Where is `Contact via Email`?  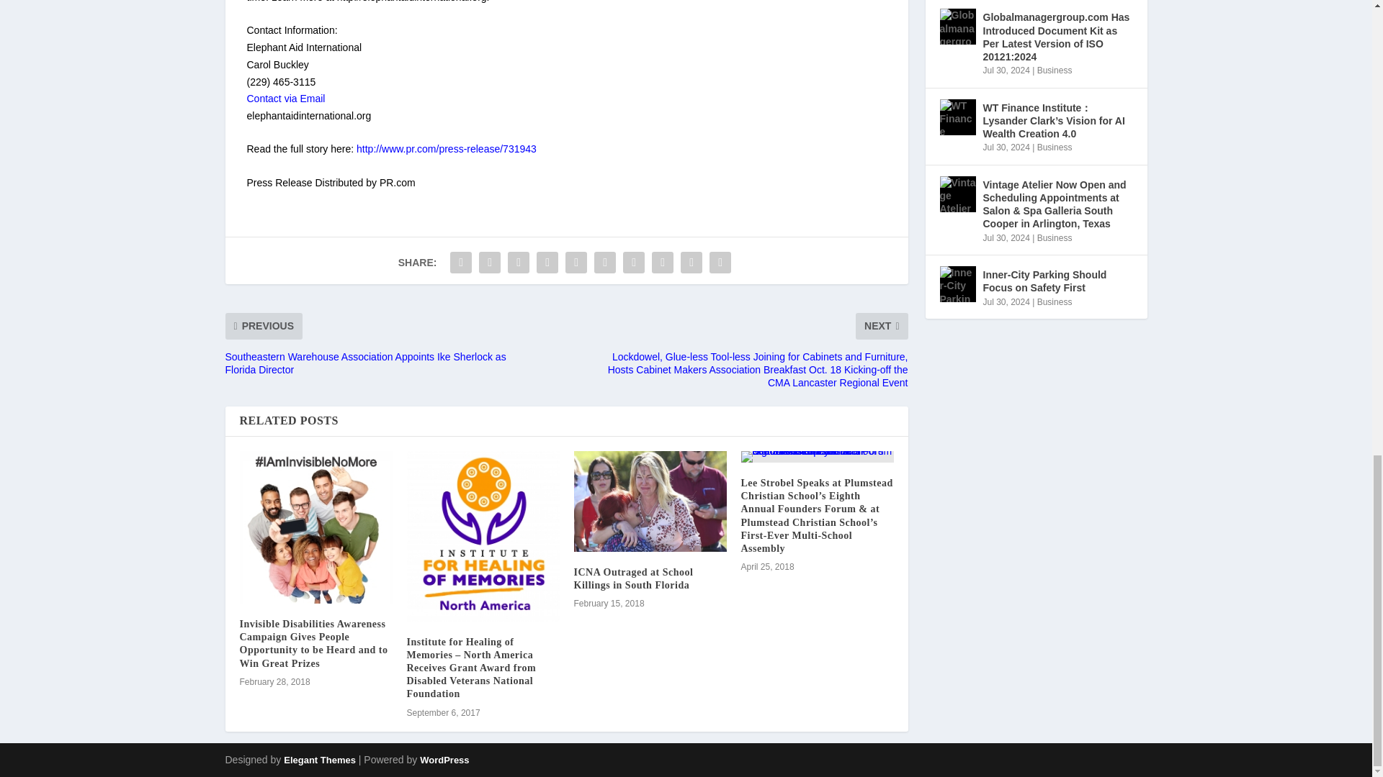
Contact via Email is located at coordinates (285, 98).